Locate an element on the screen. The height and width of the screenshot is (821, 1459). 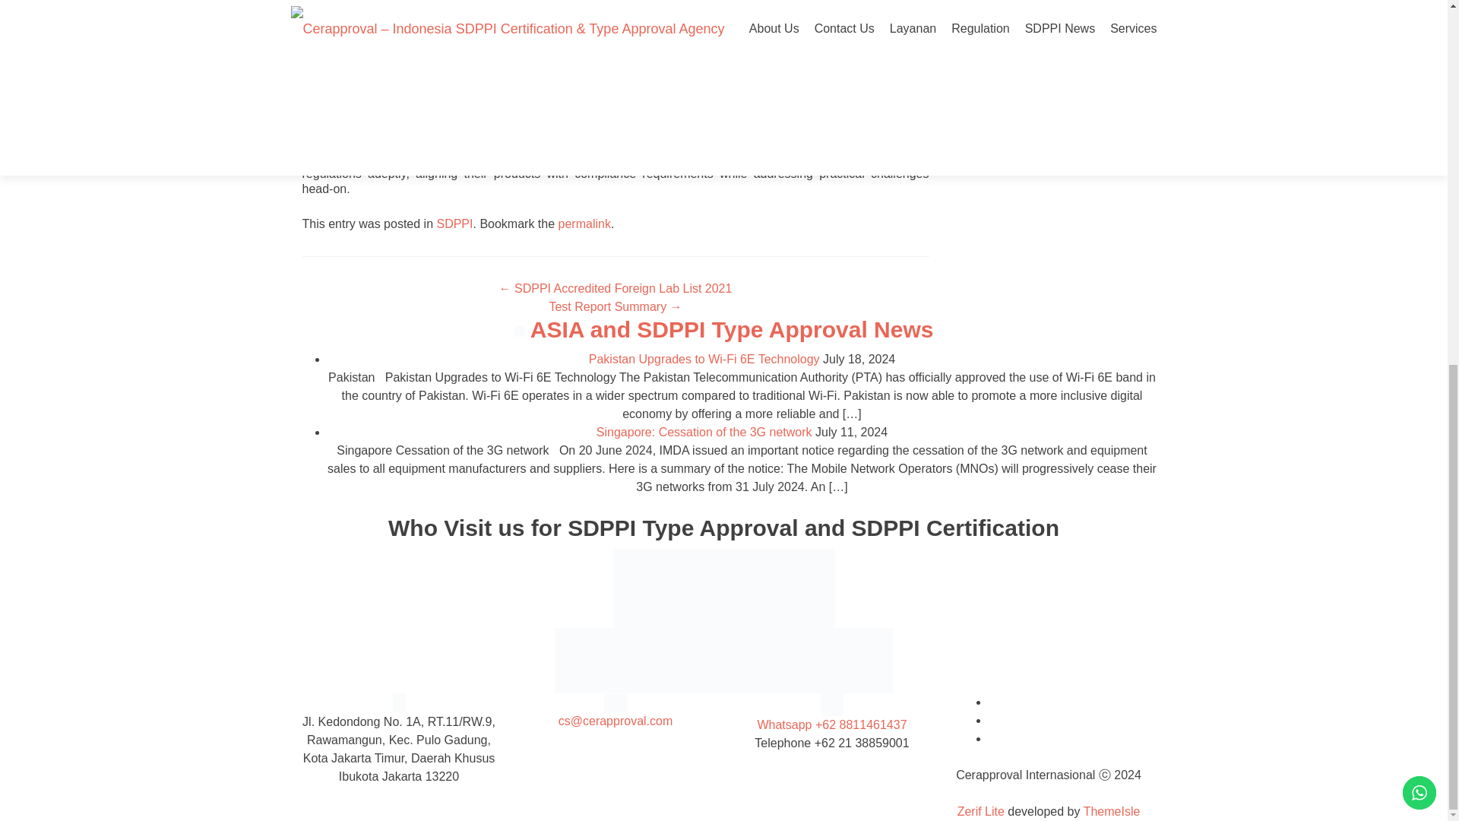
permalink is located at coordinates (585, 223).